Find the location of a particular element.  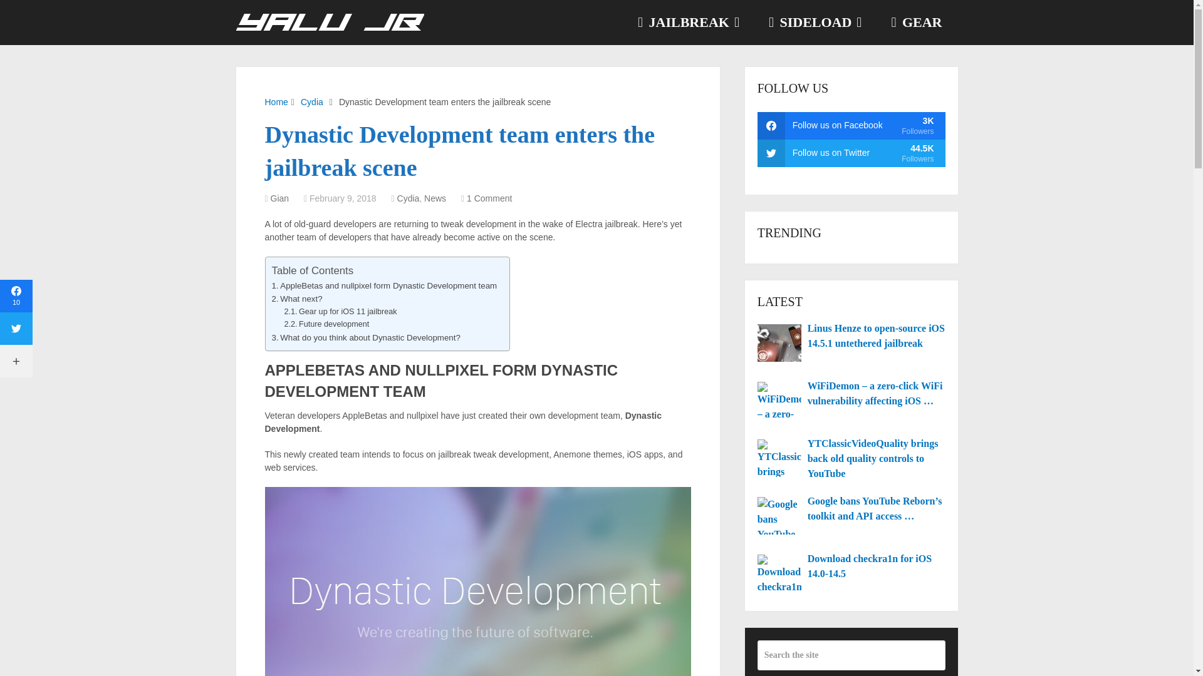

View all posts in Cydia is located at coordinates (409, 198).